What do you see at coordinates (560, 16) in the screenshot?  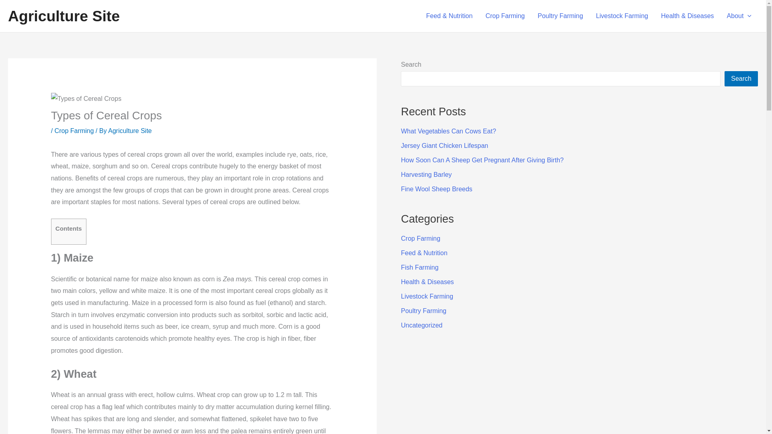 I see `Poultry Farming` at bounding box center [560, 16].